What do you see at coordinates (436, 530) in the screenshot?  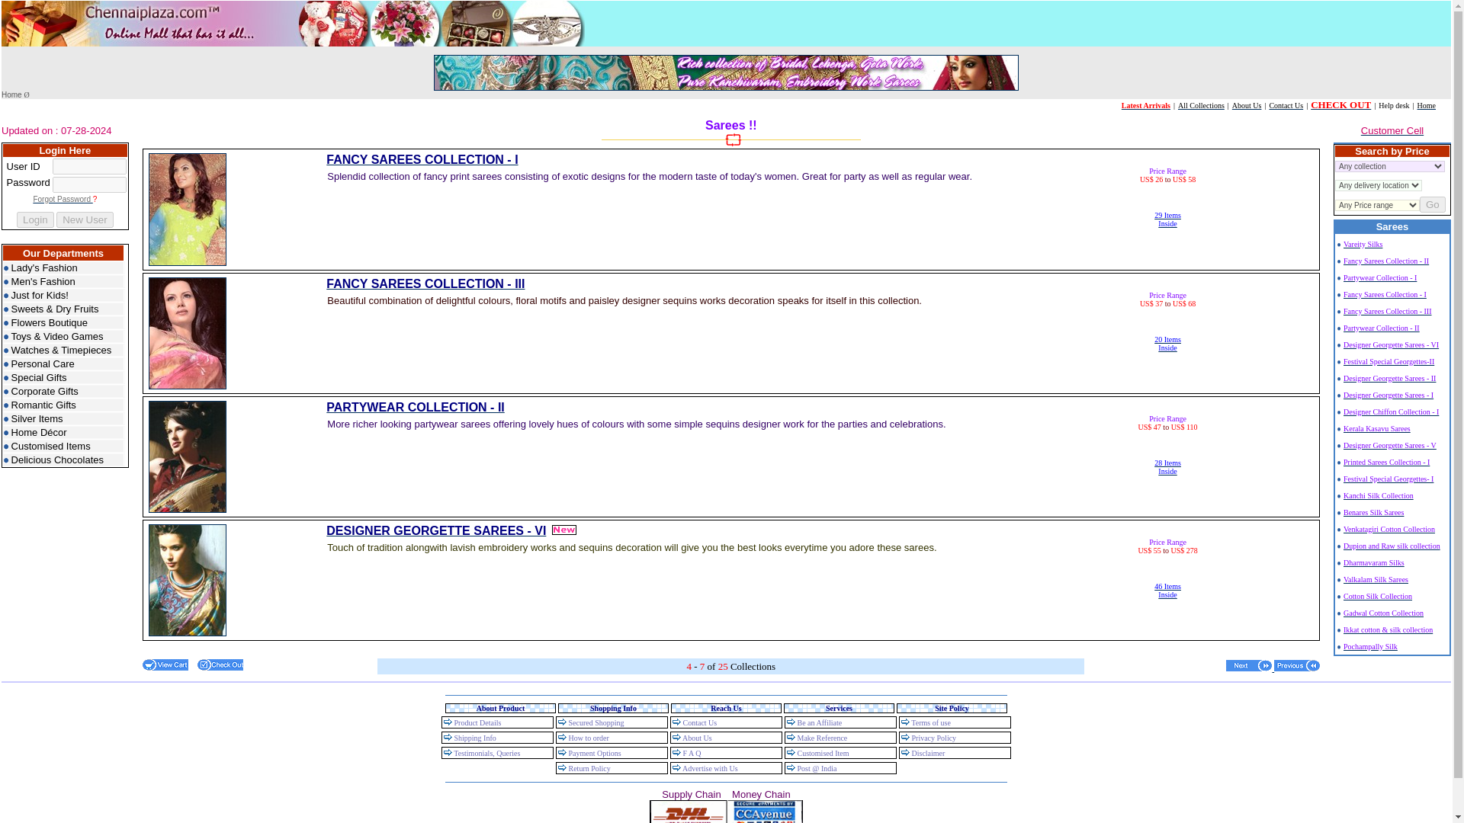 I see `Contact Us` at bounding box center [436, 530].